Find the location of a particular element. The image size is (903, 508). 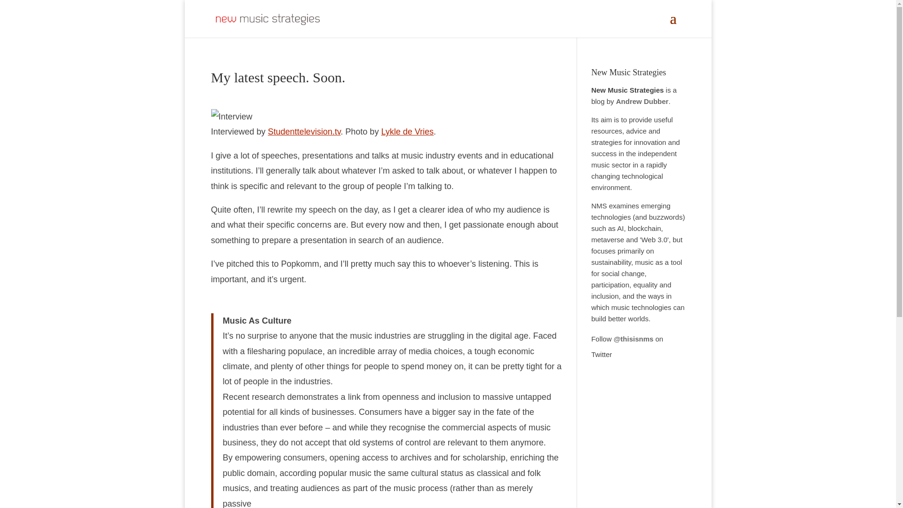

Studenttelevision.tv is located at coordinates (305, 132).